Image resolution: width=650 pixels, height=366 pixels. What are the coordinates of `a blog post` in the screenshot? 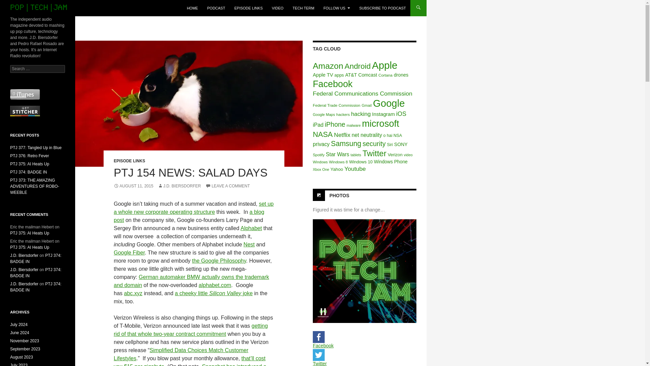 It's located at (189, 216).